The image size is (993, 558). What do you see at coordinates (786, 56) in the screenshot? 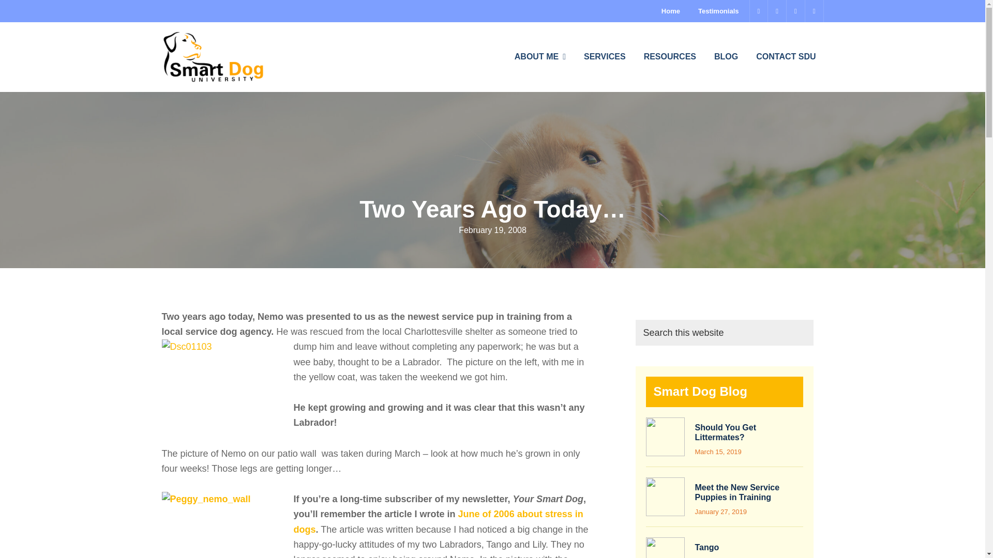
I see `CONTACT SDU` at bounding box center [786, 56].